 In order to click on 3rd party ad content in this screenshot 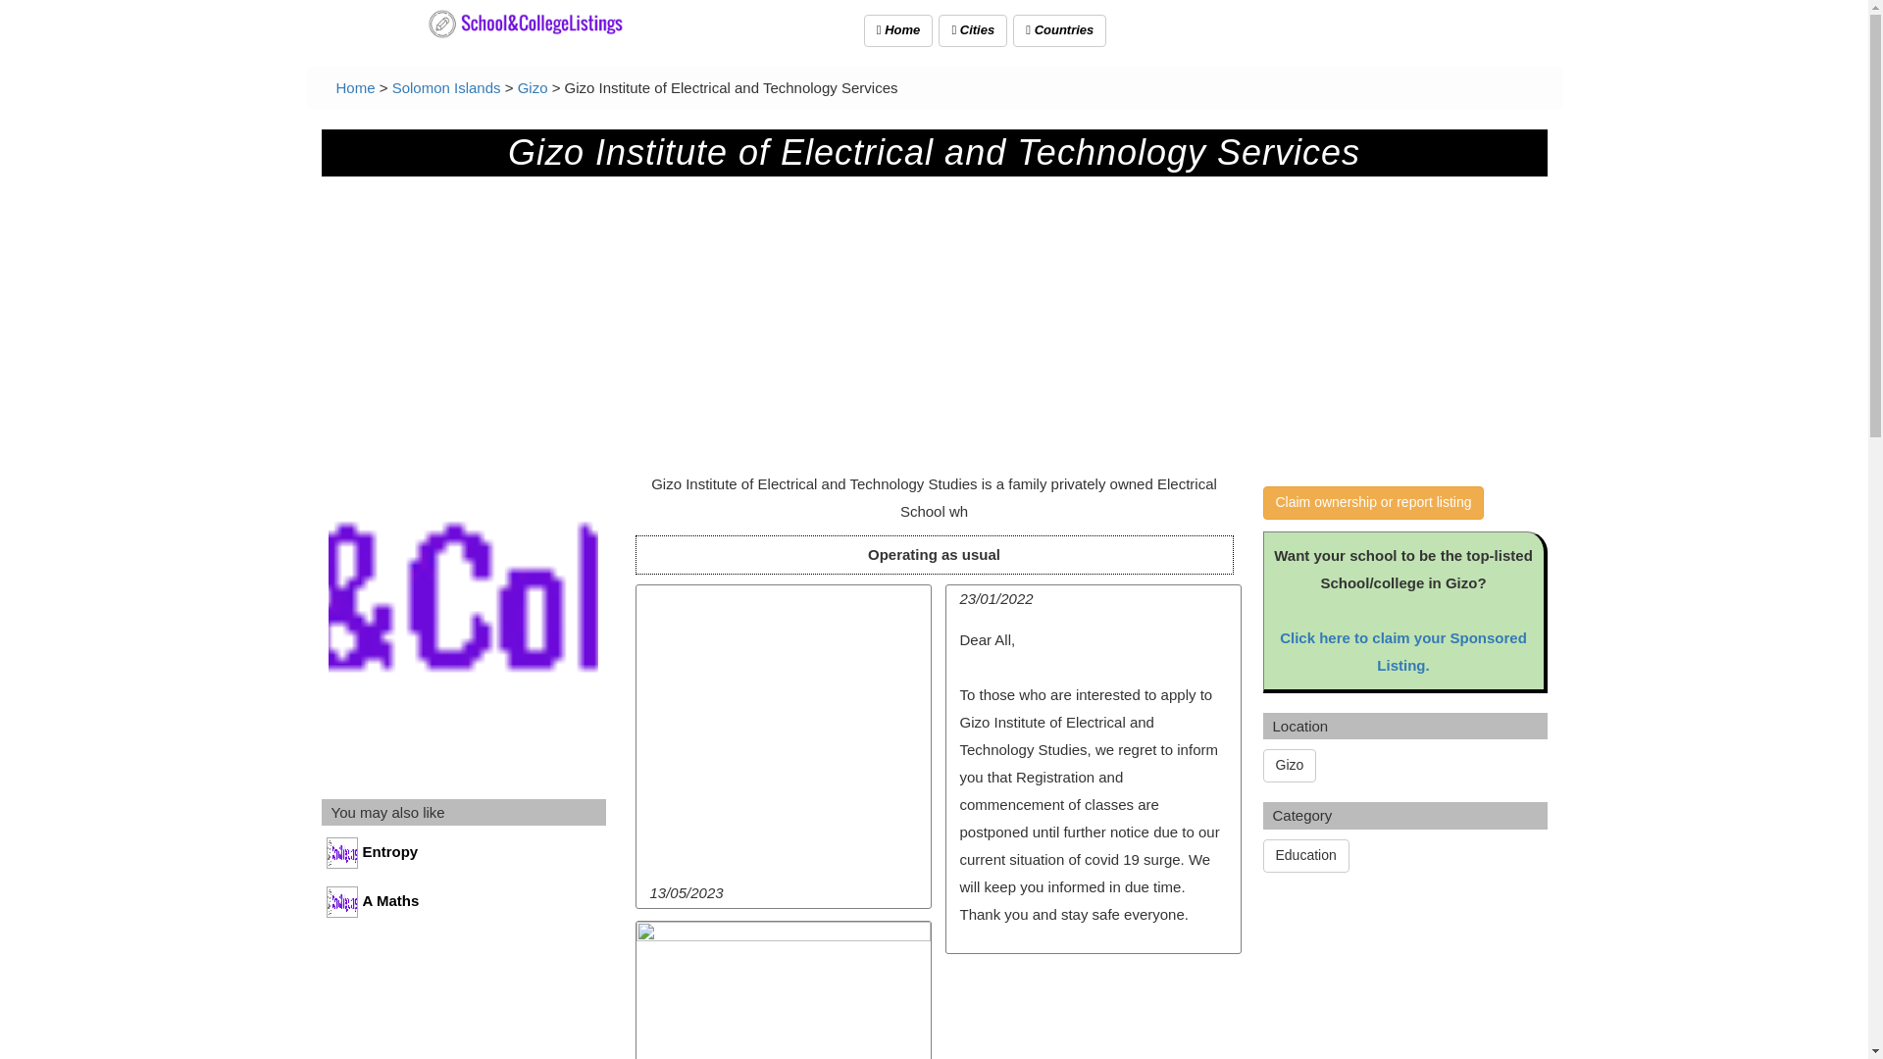, I will do `click(1410, 979)`.